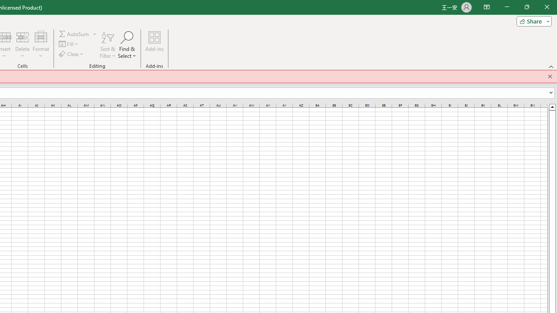  I want to click on Find & Select, so click(127, 44).